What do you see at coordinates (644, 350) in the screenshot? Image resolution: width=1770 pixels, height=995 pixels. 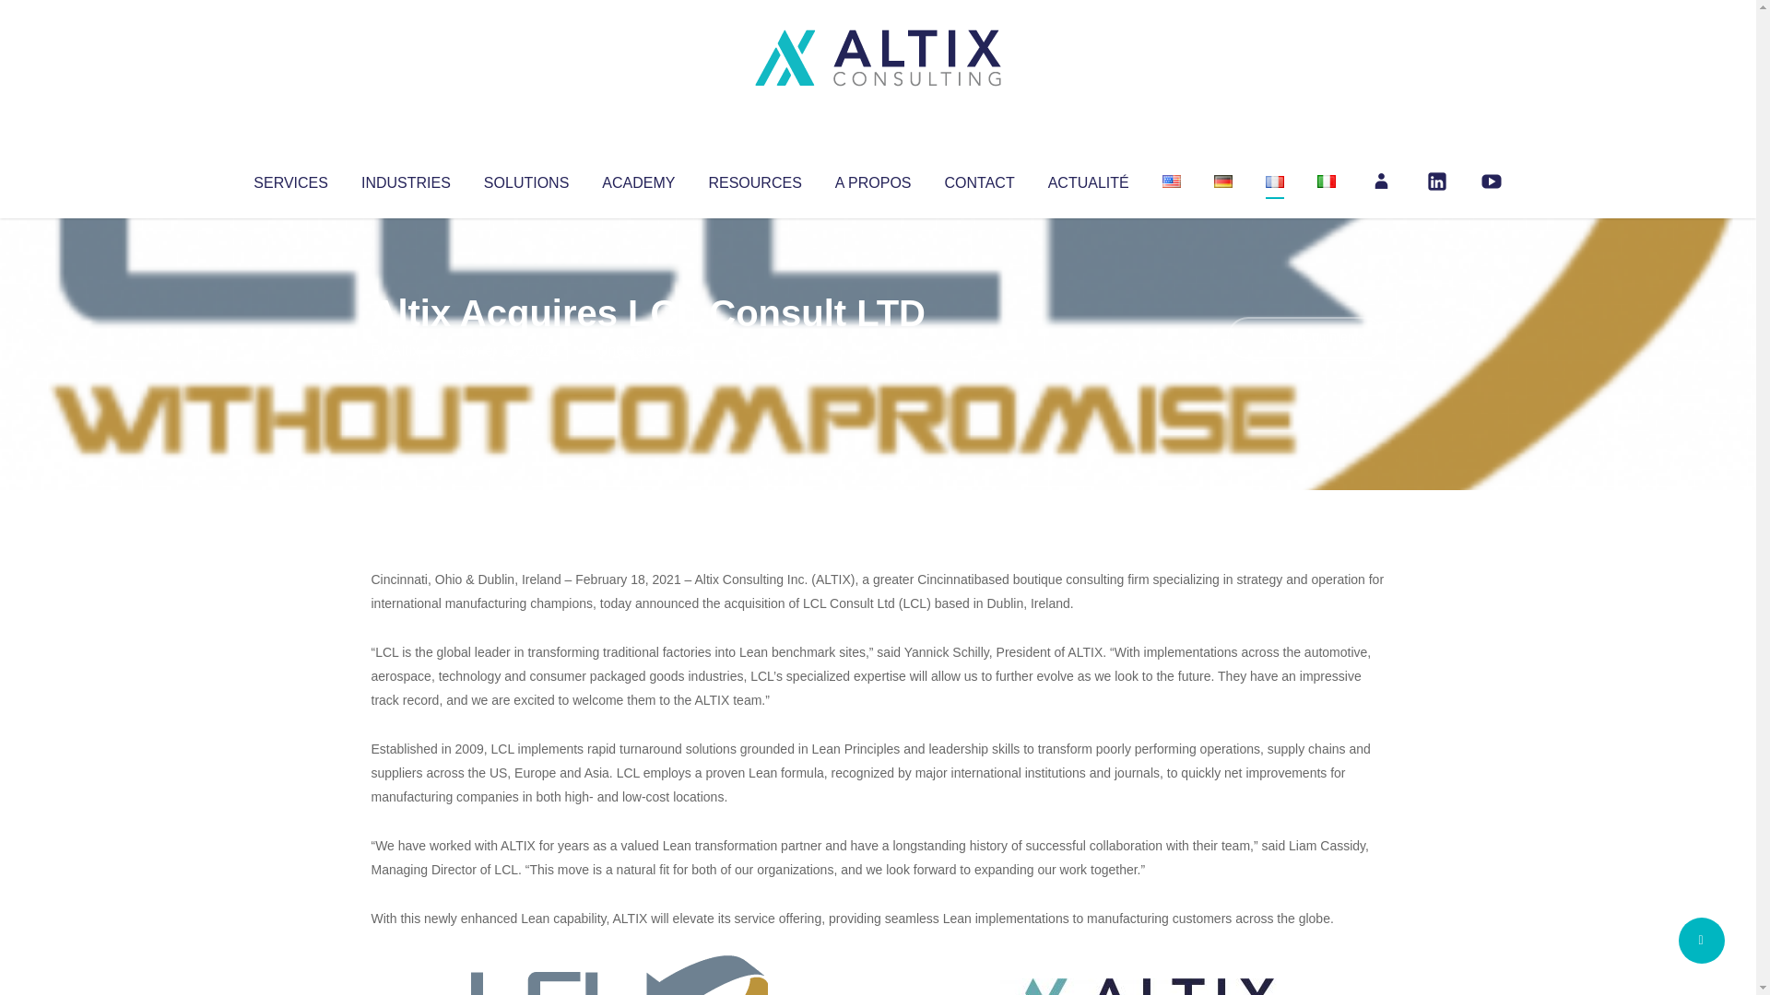 I see `Uncategorized` at bounding box center [644, 350].